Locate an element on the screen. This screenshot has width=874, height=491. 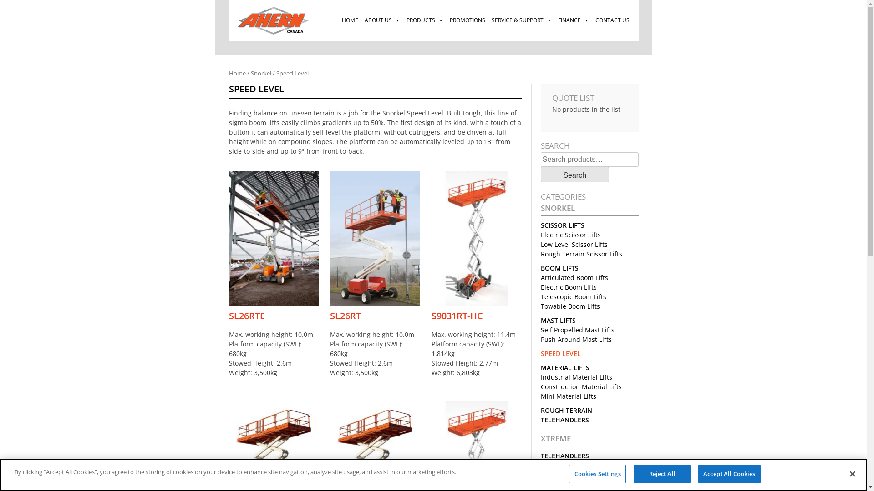
Self Propelled Mast Lifts is located at coordinates (578, 330).